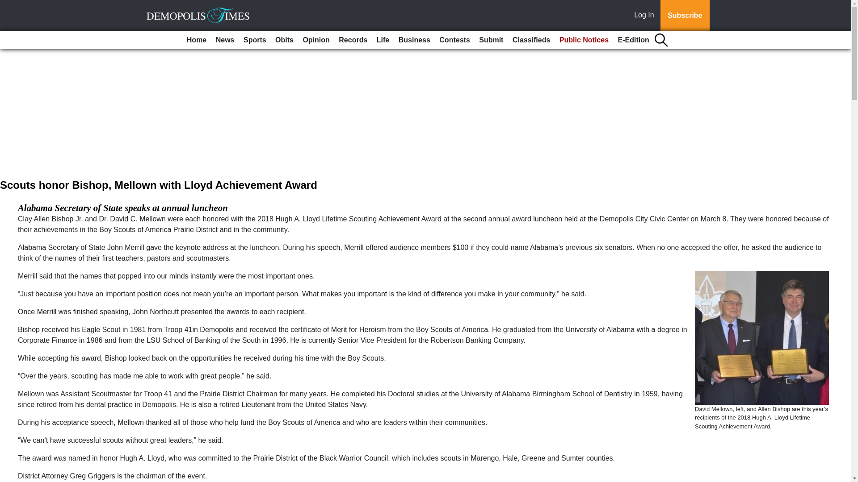  Describe the element at coordinates (284, 40) in the screenshot. I see `Obits` at that location.